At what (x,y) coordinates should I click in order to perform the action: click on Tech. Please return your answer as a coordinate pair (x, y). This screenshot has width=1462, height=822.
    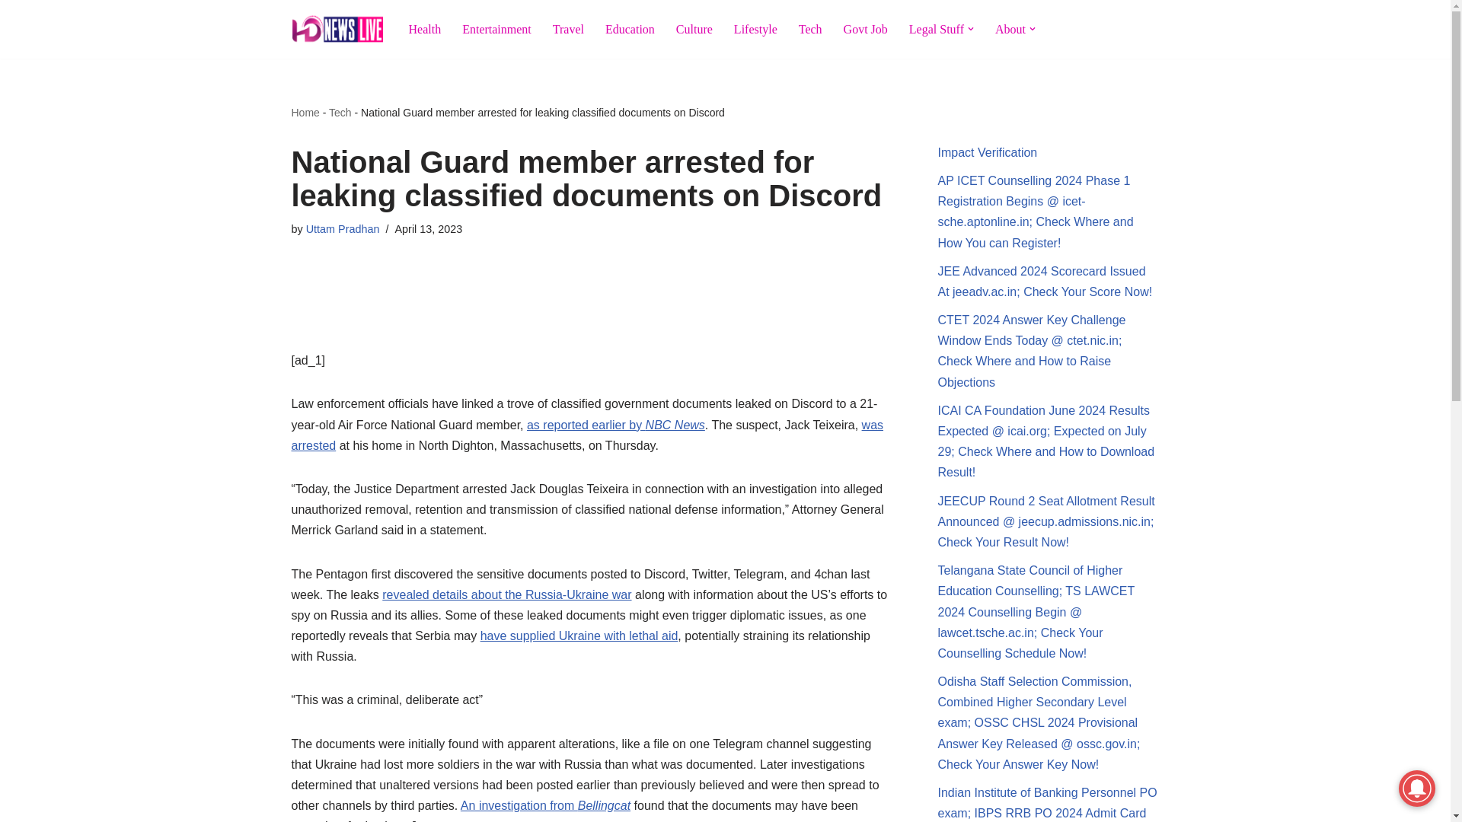
    Looking at the image, I should click on (810, 29).